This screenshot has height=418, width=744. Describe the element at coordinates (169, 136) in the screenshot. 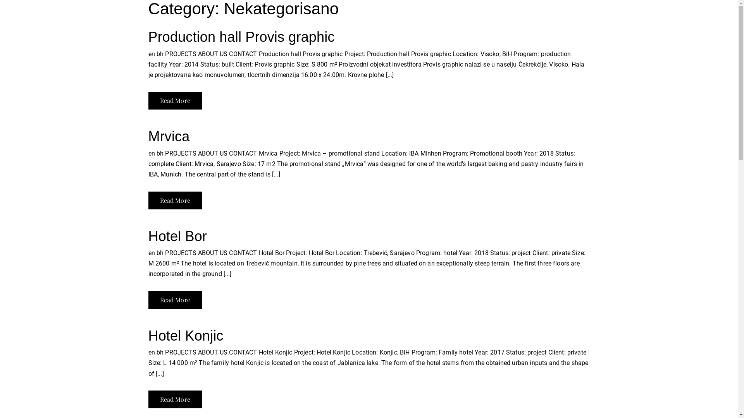

I see `Mrvica` at that location.